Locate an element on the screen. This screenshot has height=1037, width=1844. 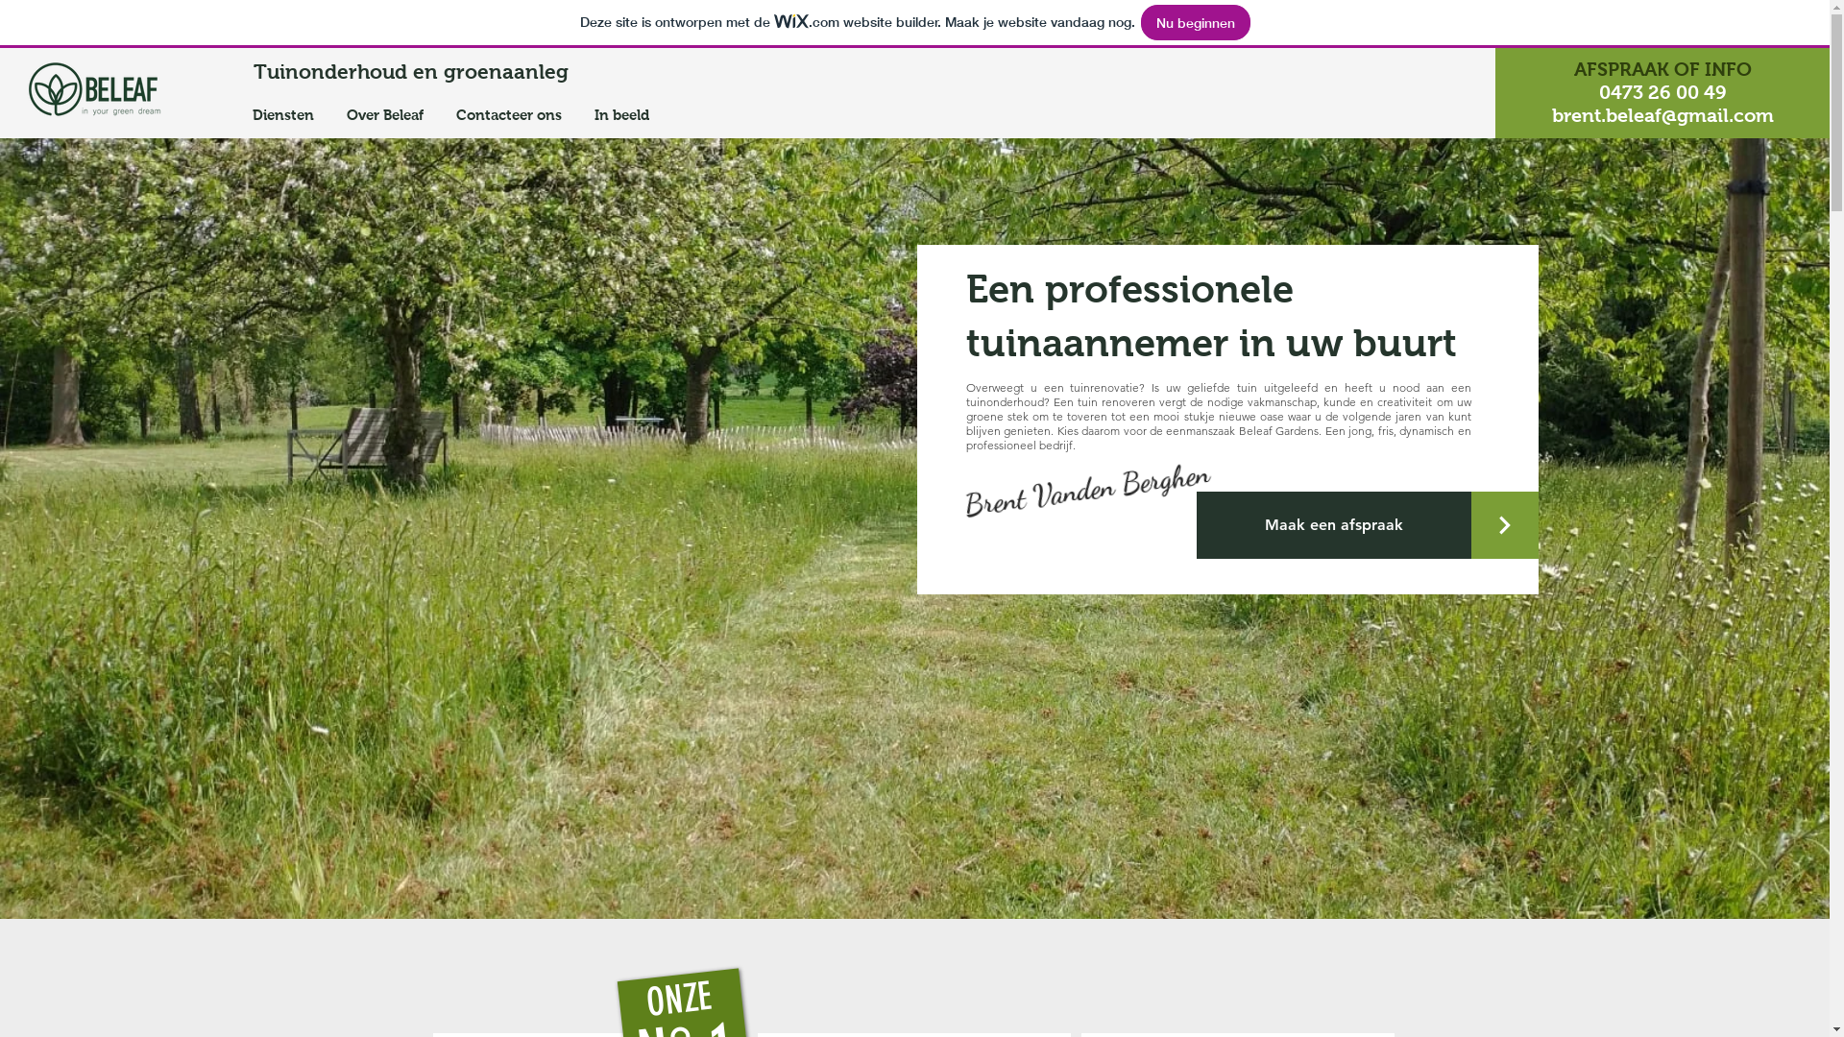
Maak een afspraak is located at coordinates (1334, 525).